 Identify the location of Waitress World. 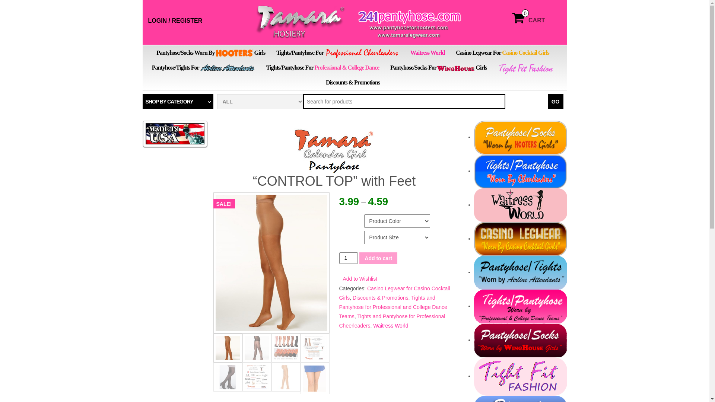
(428, 53).